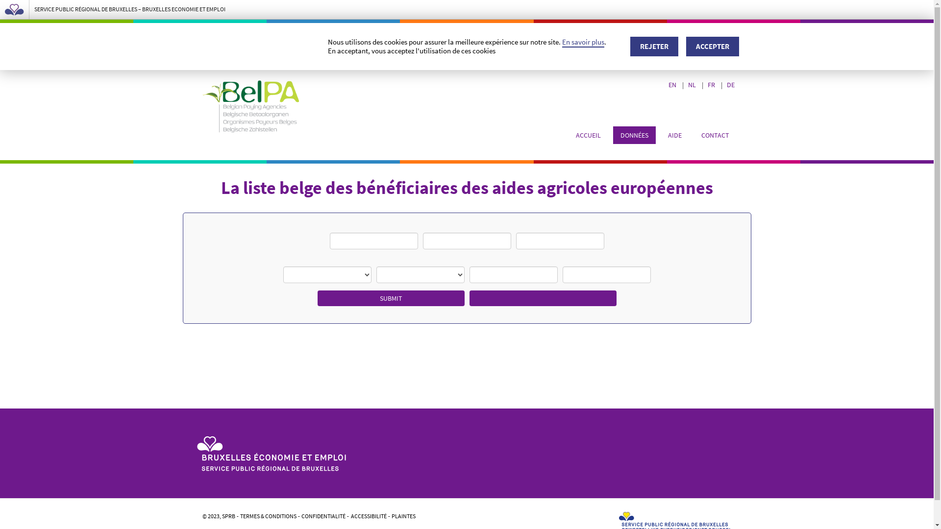 The image size is (941, 529). I want to click on ACCUEIL, so click(588, 135).